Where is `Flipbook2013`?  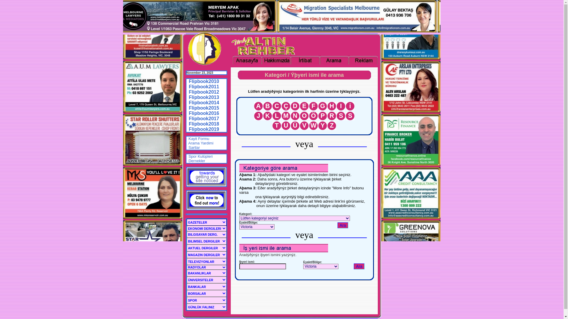
Flipbook2013 is located at coordinates (204, 97).